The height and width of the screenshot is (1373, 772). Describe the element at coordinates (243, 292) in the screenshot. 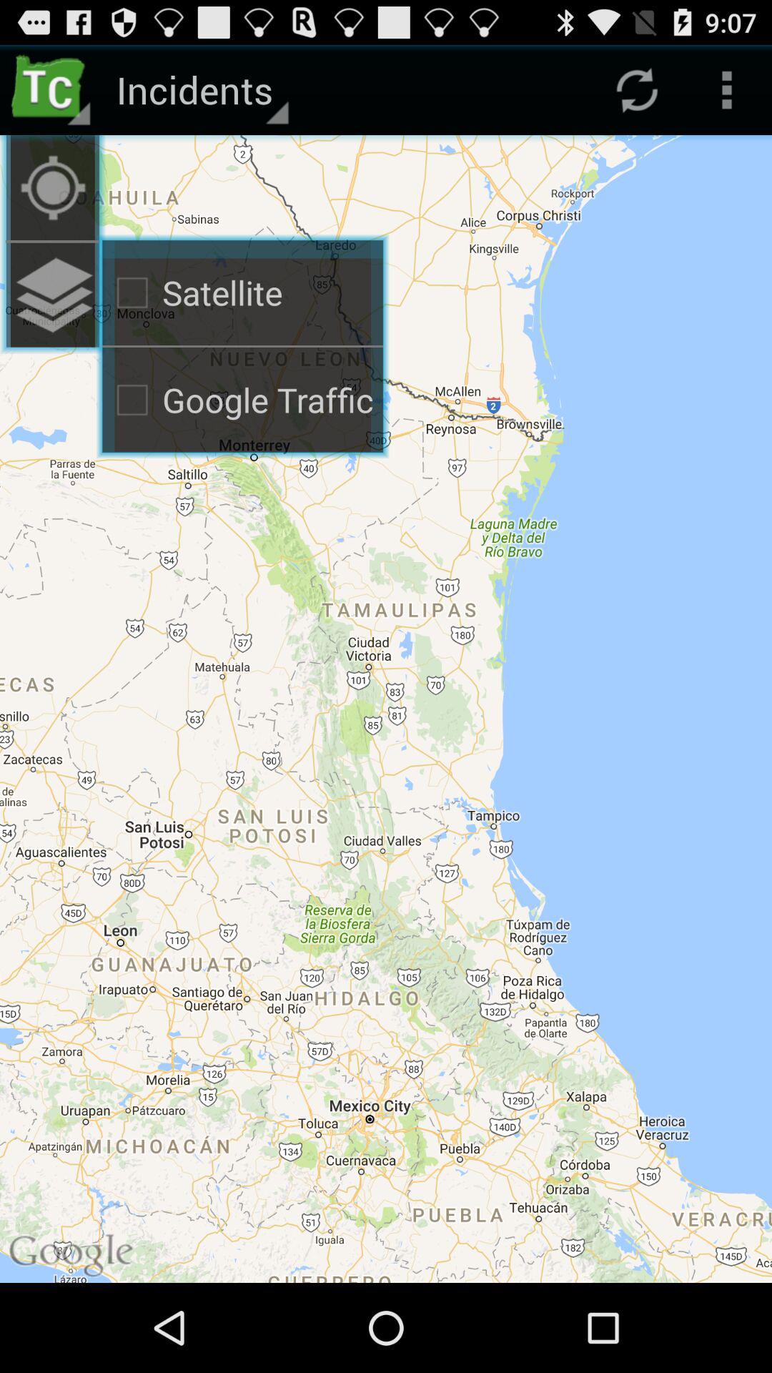

I see `swipe until the satellite icon` at that location.